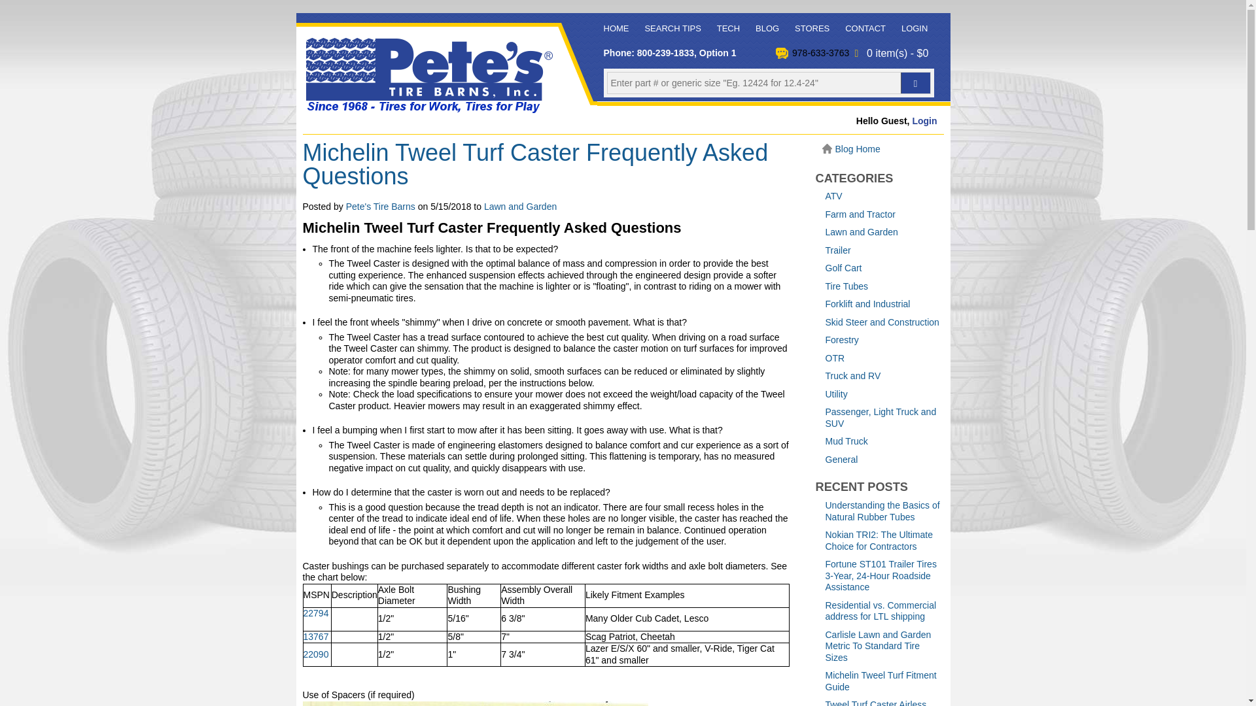  I want to click on LOGIN, so click(915, 28).